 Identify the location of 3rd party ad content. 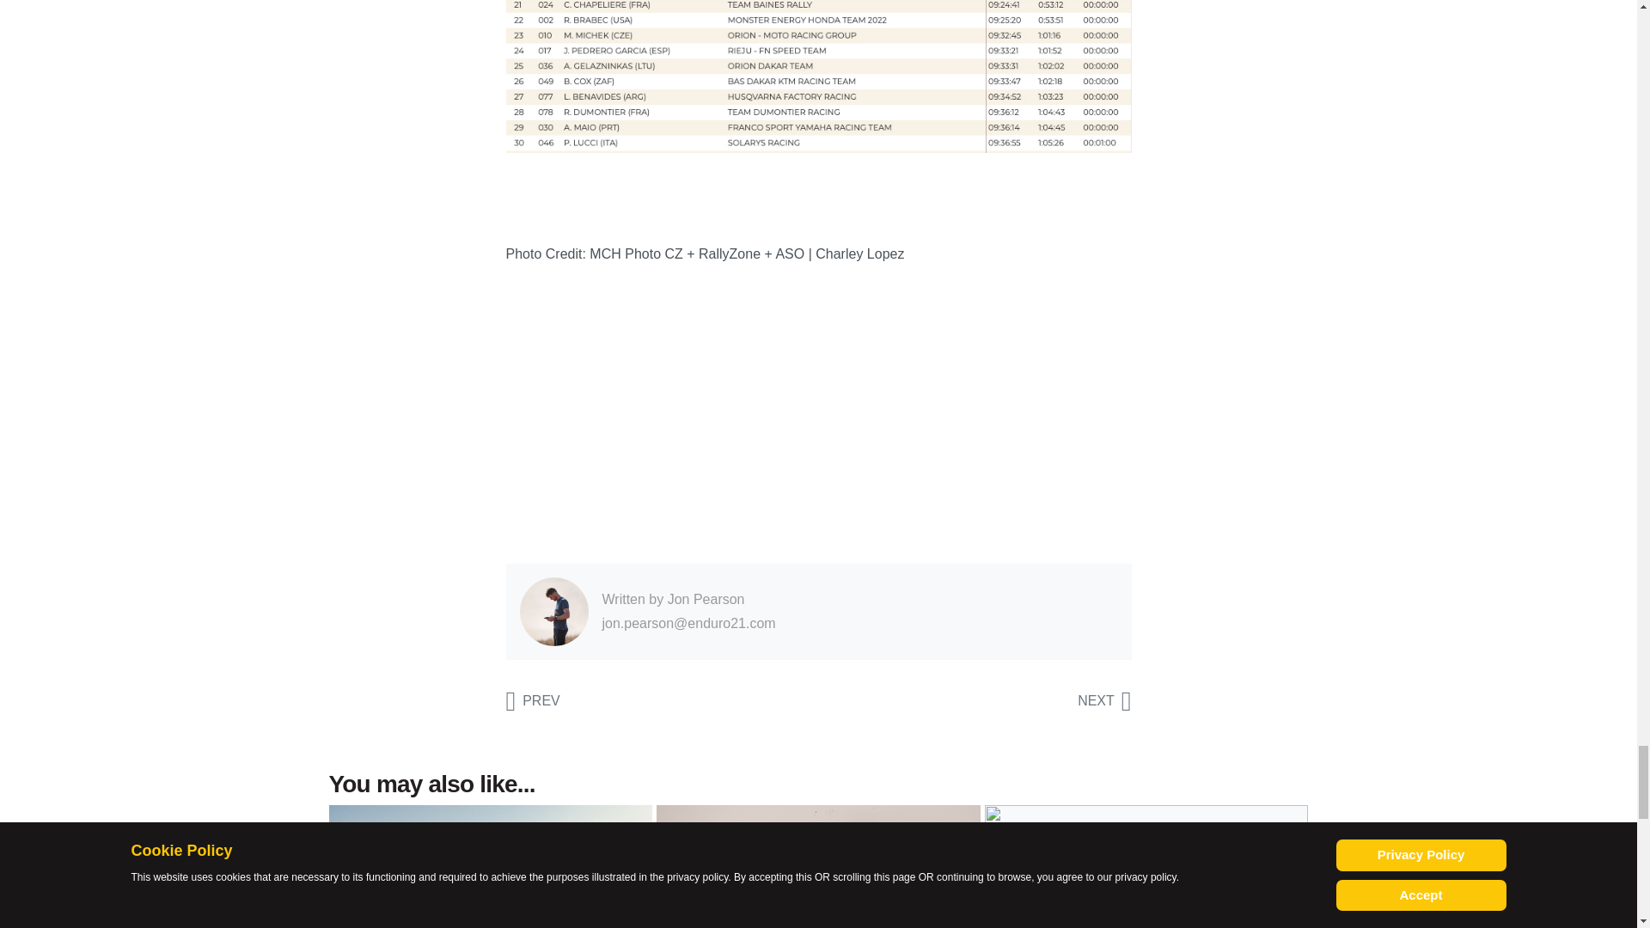
(817, 414).